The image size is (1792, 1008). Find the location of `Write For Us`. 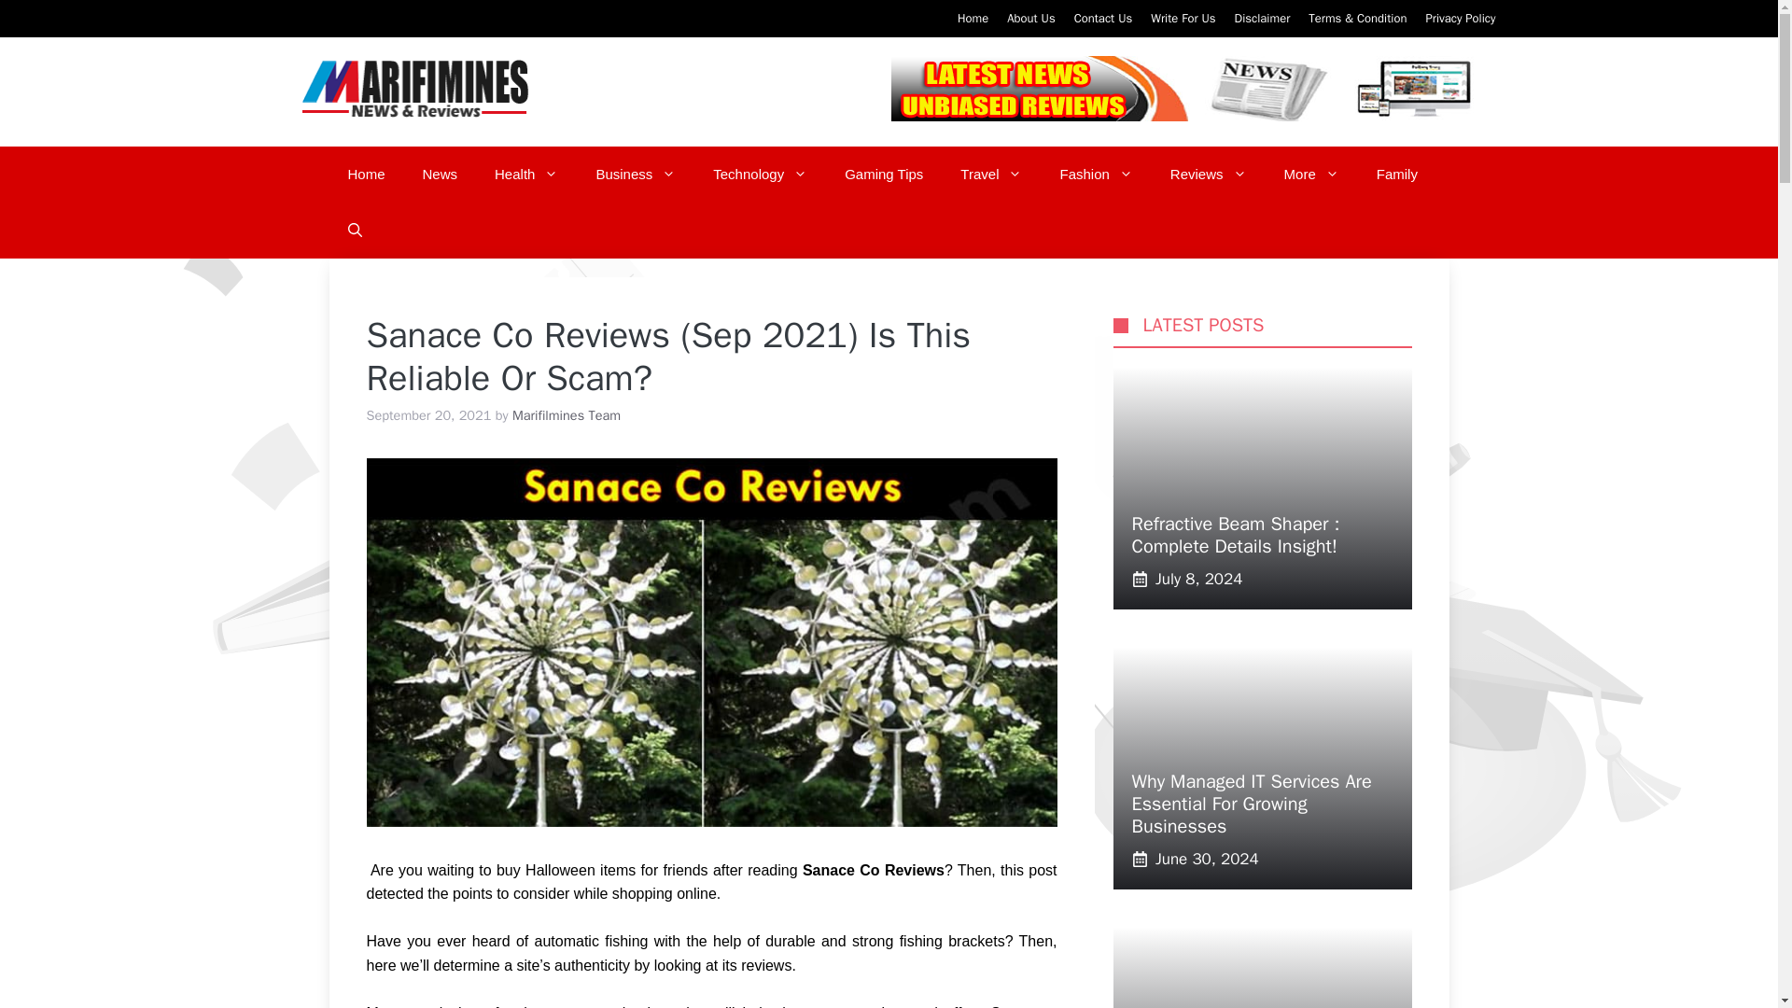

Write For Us is located at coordinates (1182, 18).